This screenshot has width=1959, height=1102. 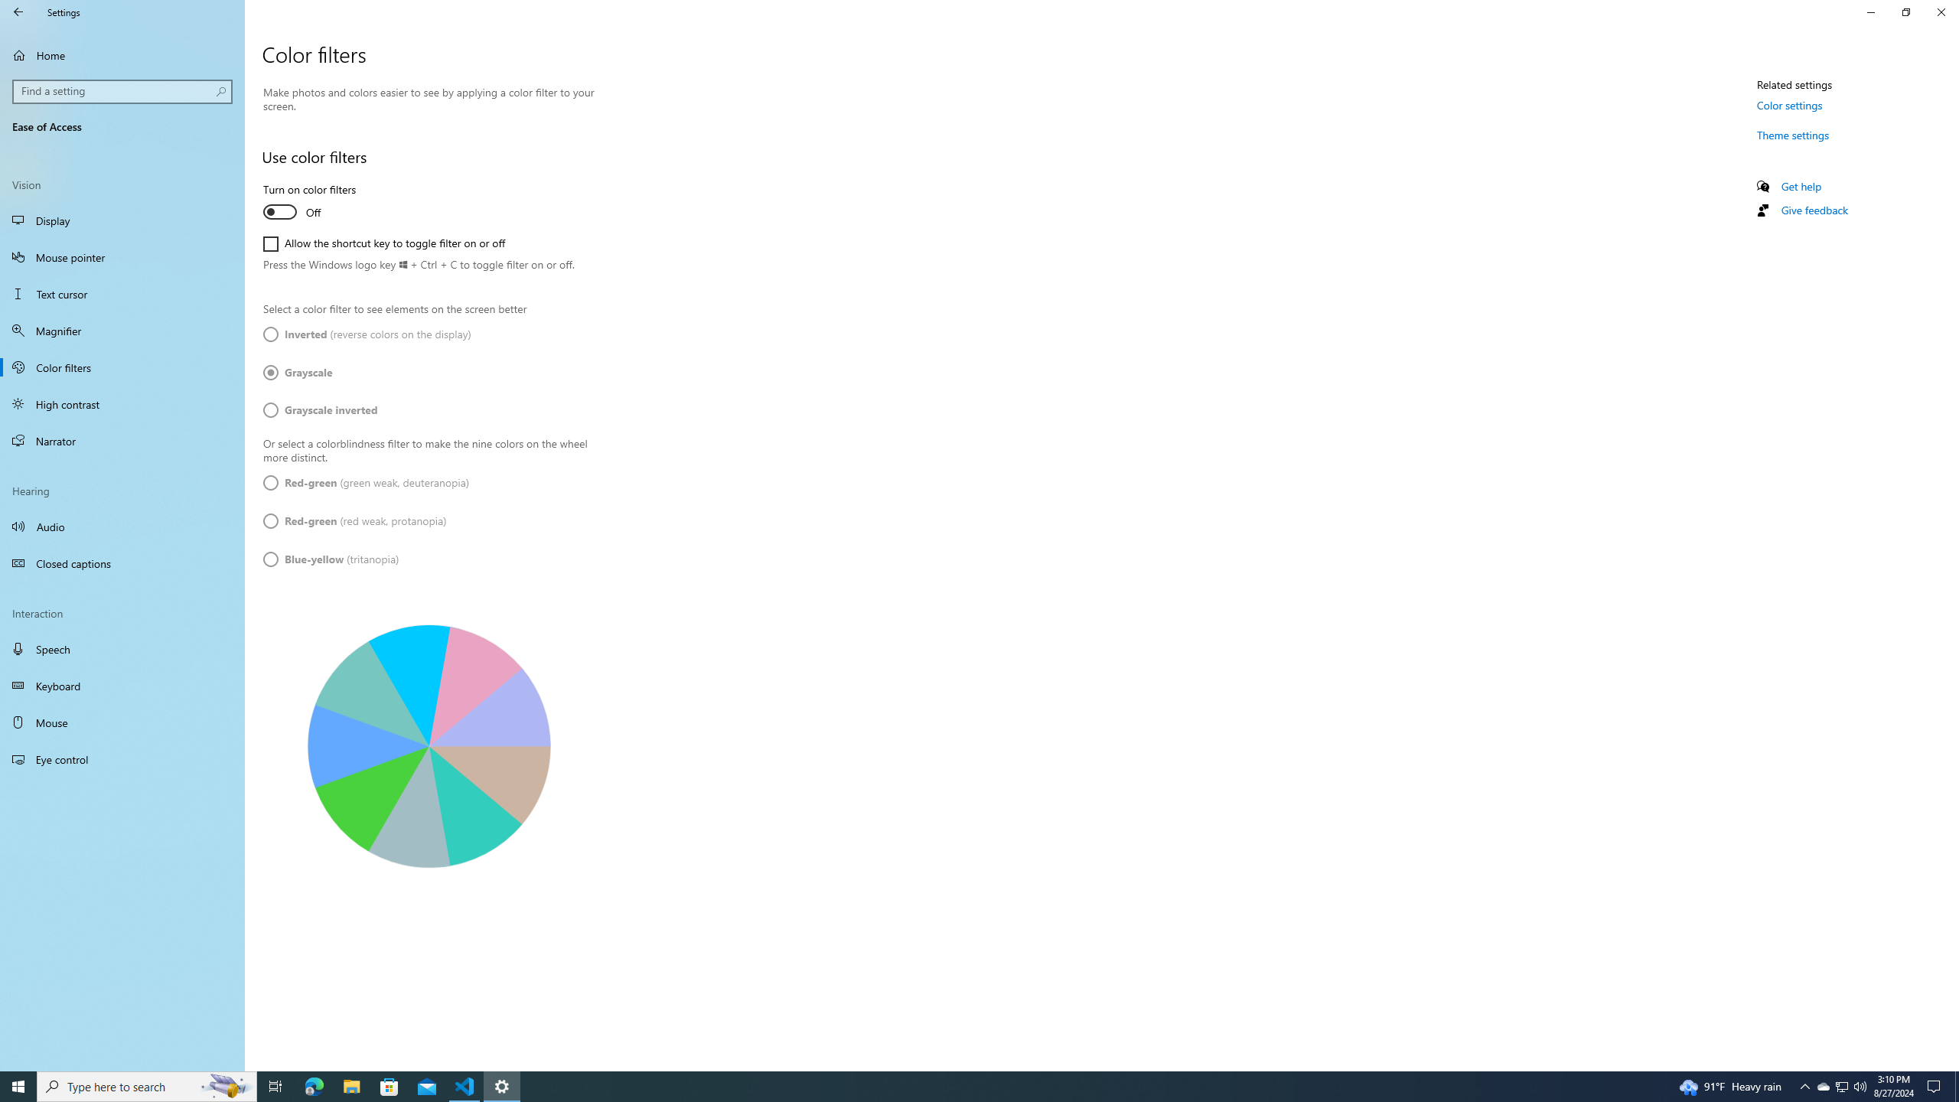 What do you see at coordinates (1843, 1087) in the screenshot?
I see `Color filters` at bounding box center [1843, 1087].